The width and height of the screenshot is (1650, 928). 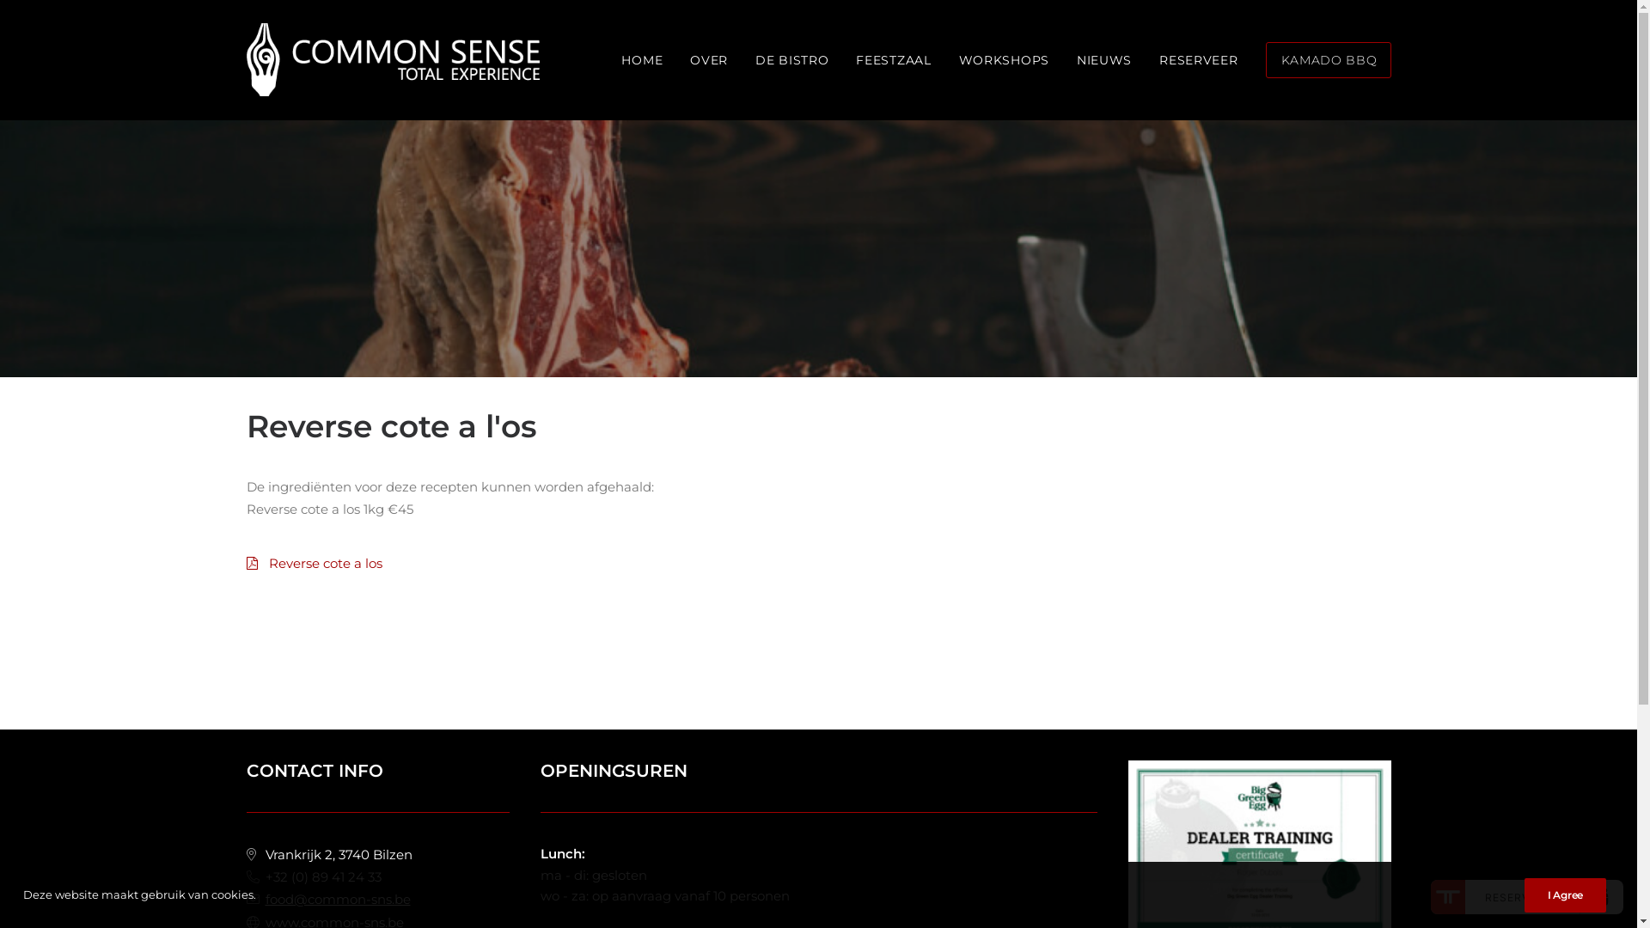 I want to click on HOME, so click(x=648, y=60).